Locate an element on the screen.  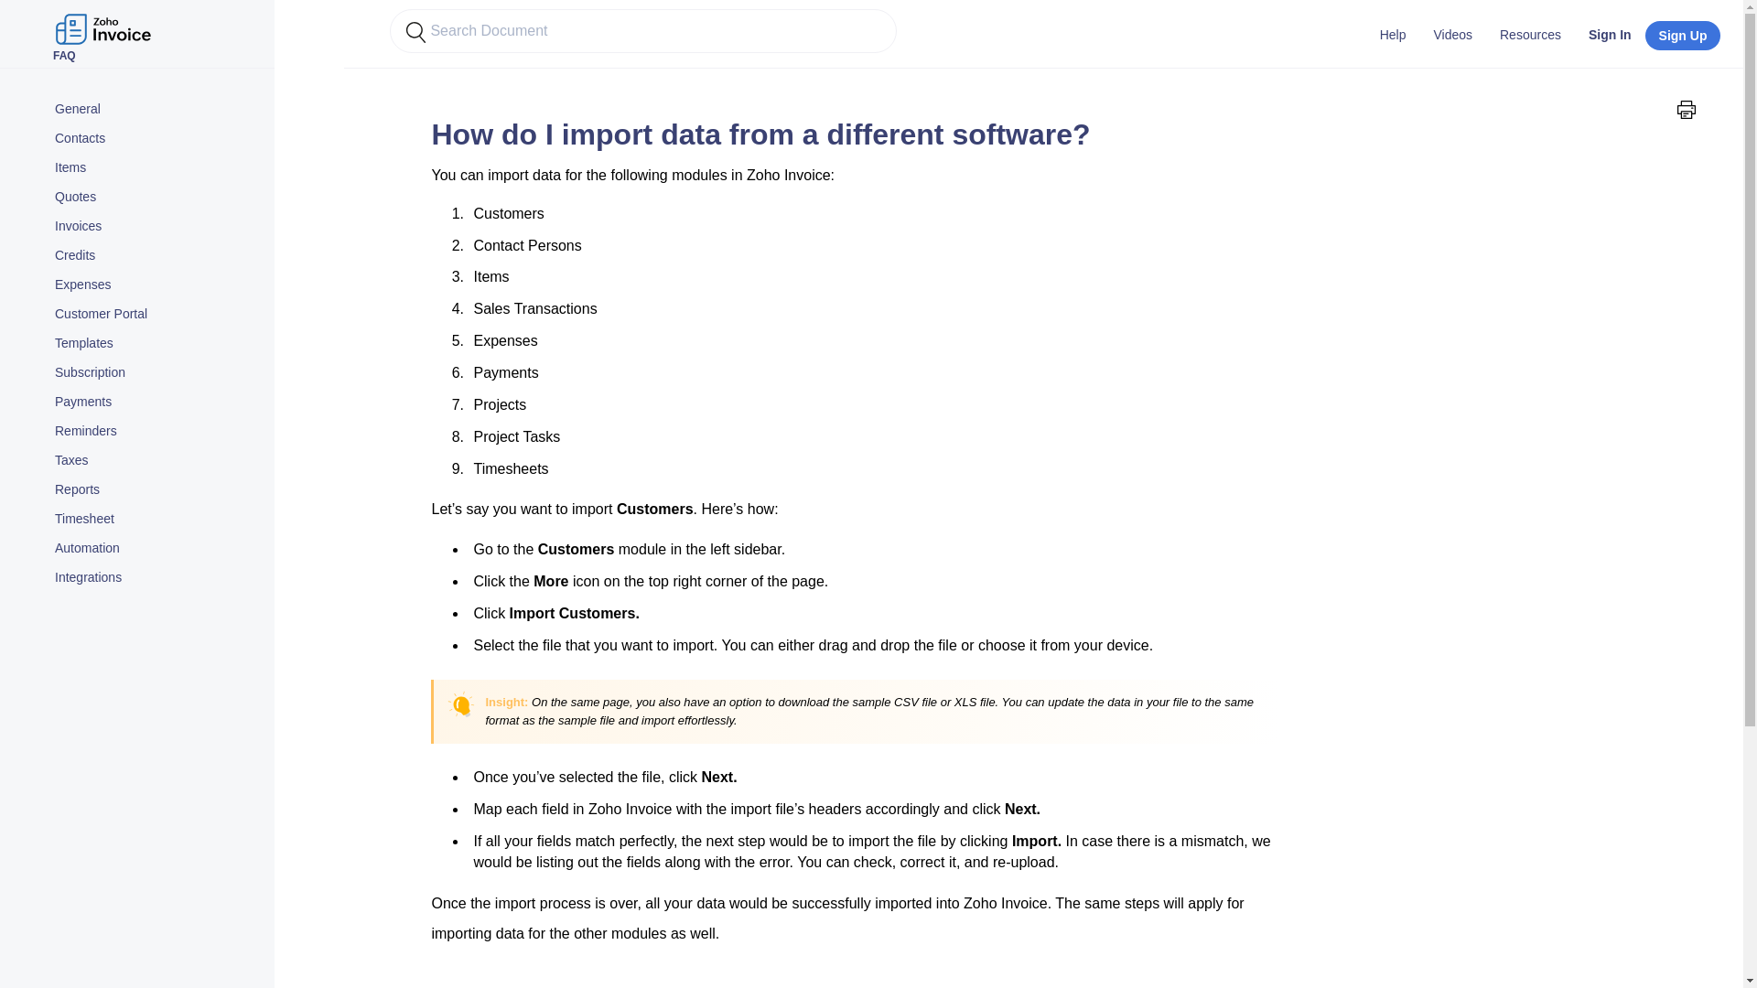
Credits is located at coordinates (156, 255).